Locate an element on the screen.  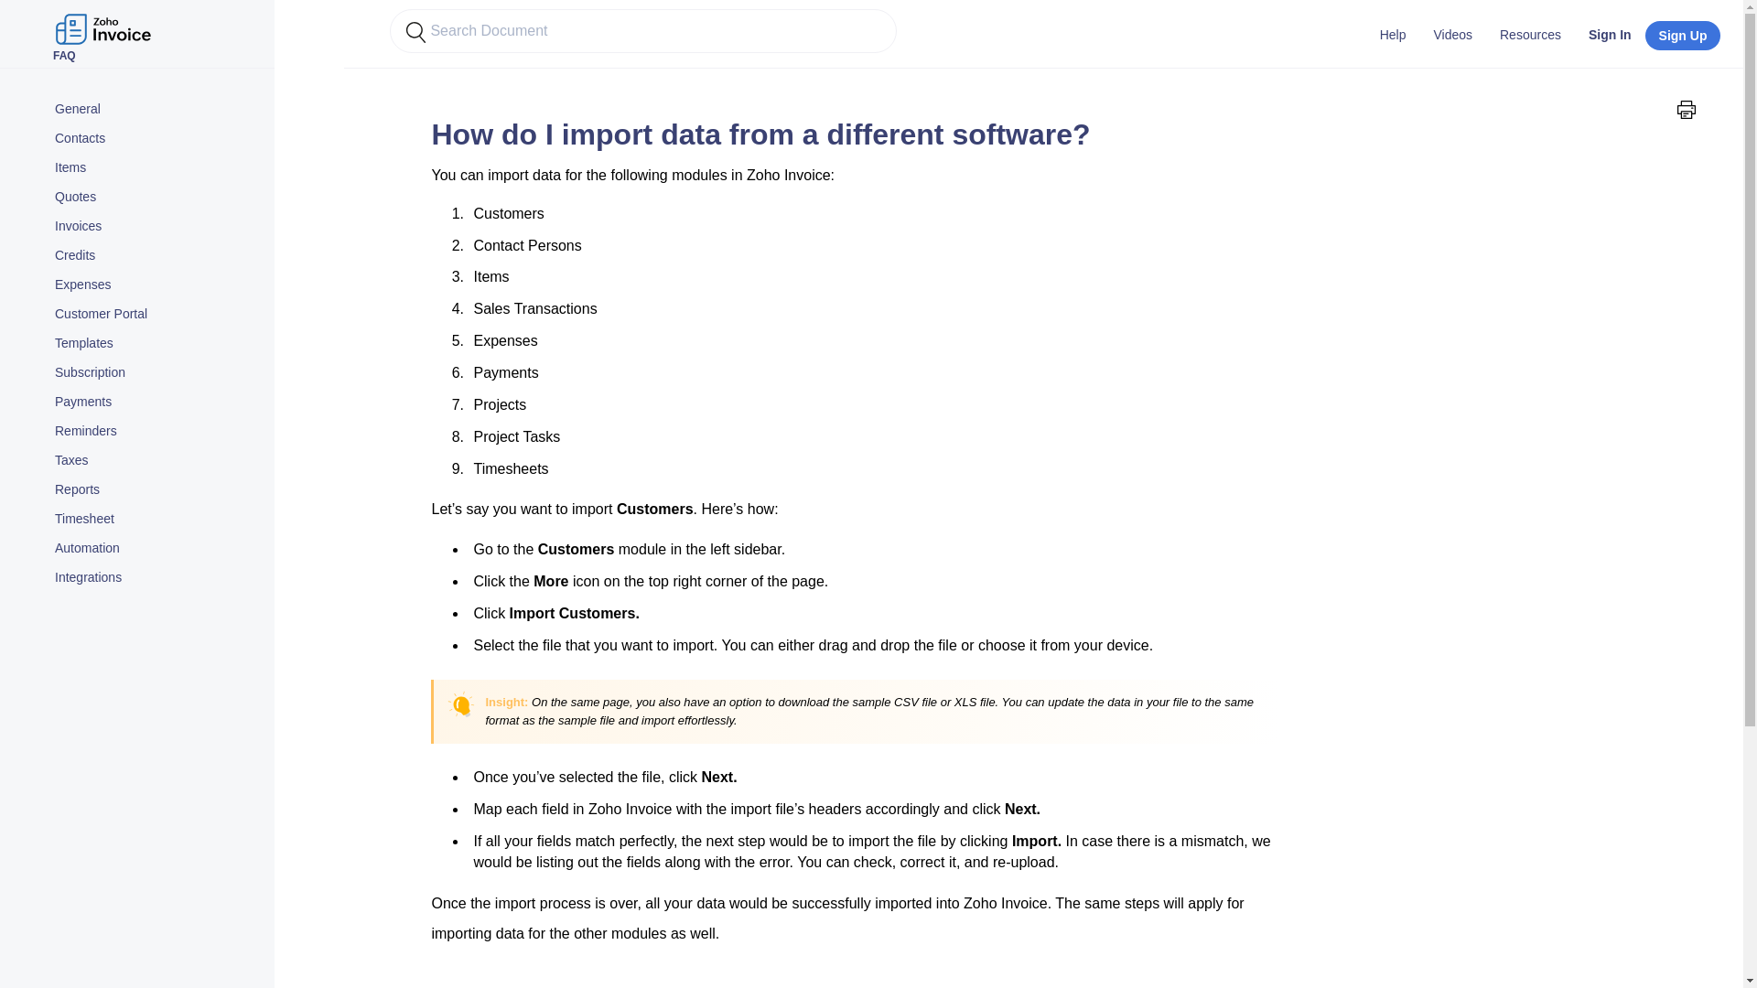
Credits is located at coordinates (156, 255).